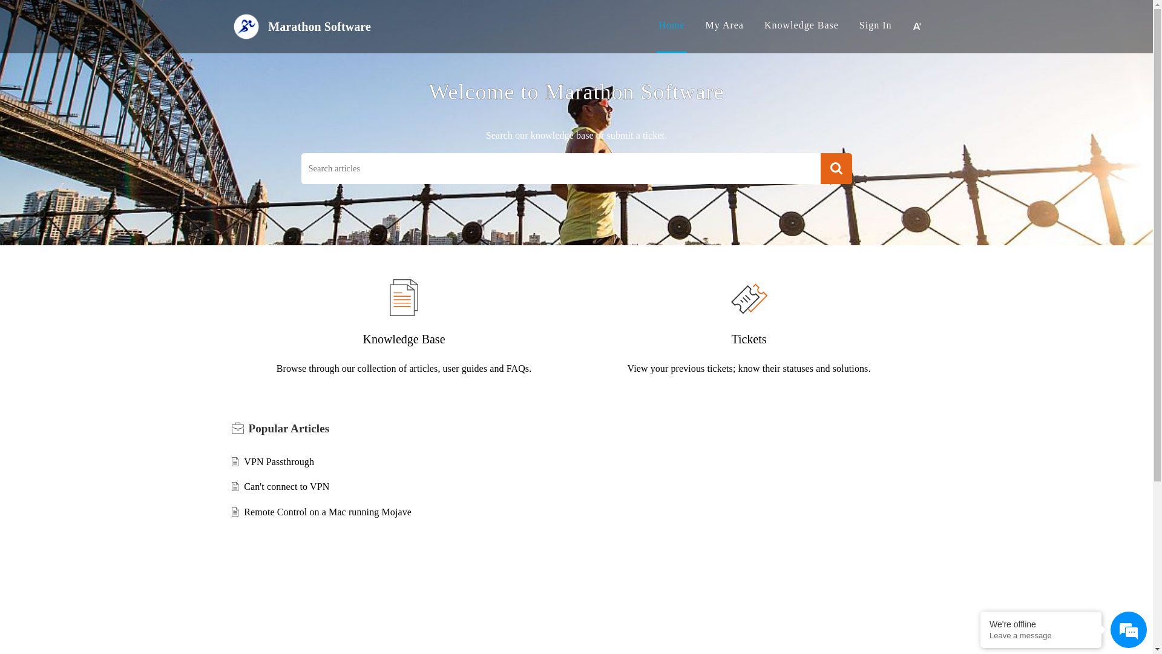 The height and width of the screenshot is (654, 1162). Describe the element at coordinates (404, 339) in the screenshot. I see `Knowledge Base` at that location.